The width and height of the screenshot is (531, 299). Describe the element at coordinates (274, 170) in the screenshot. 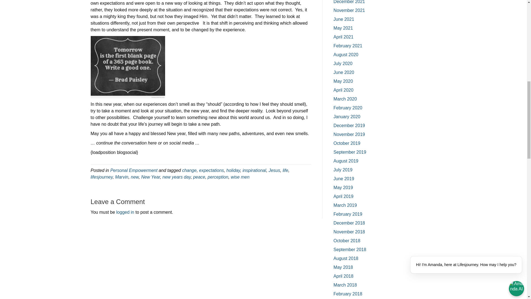

I see `Jesus` at that location.